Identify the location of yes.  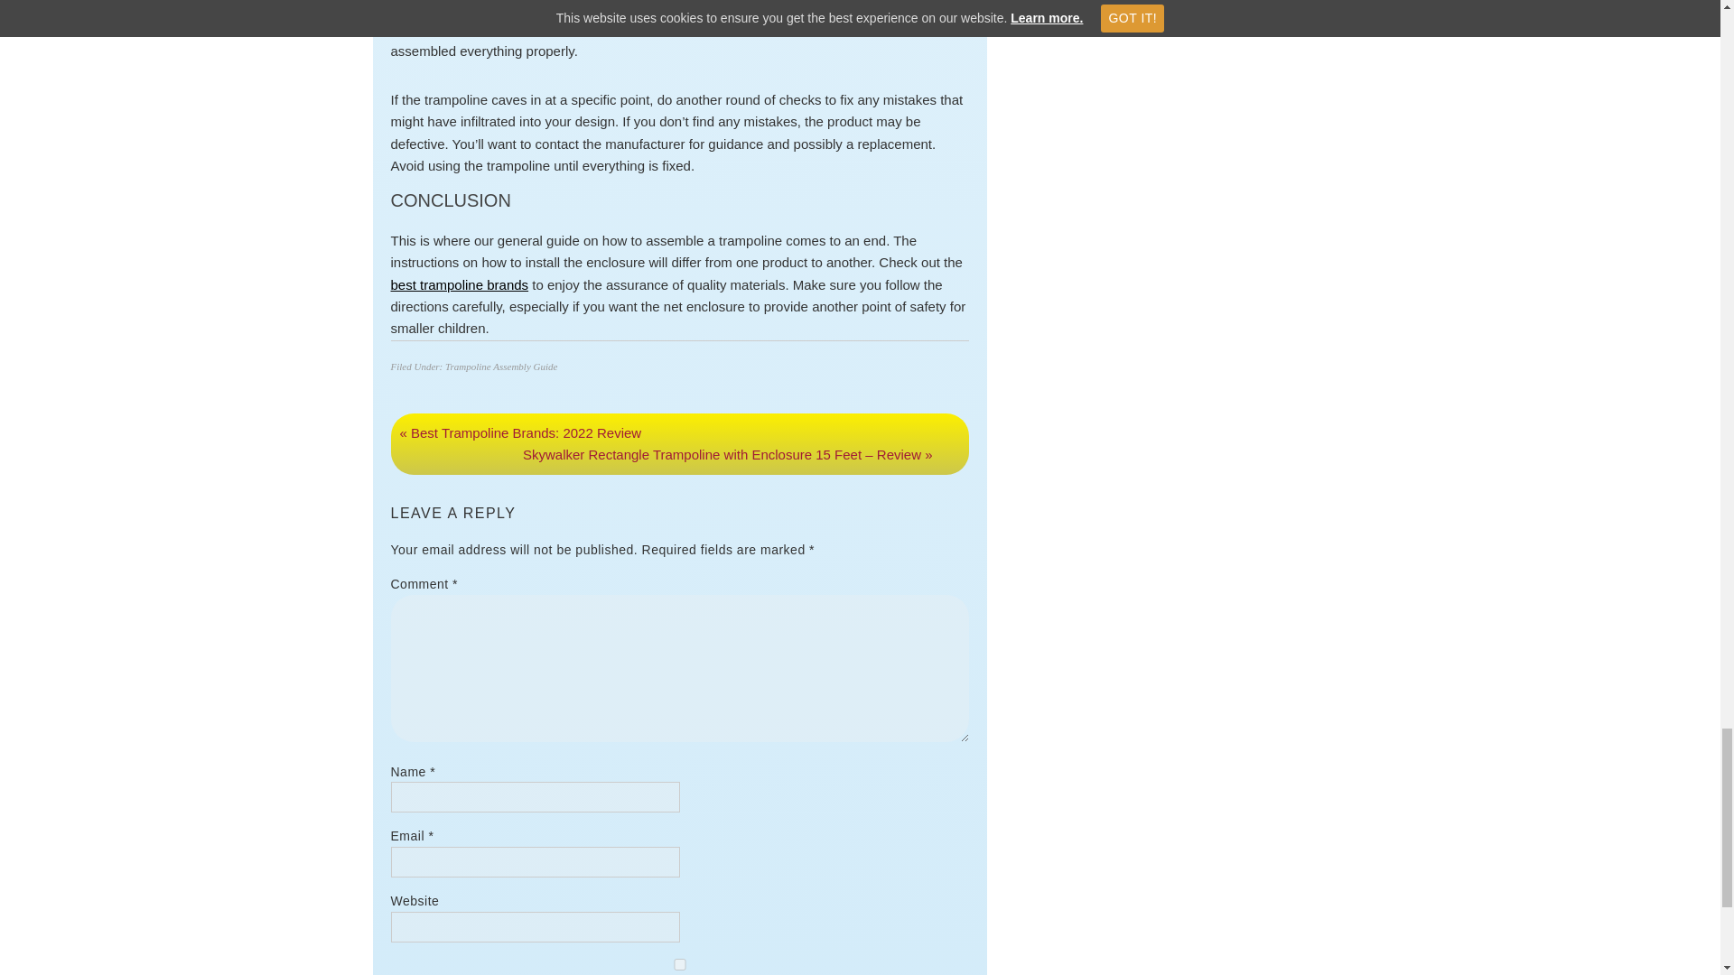
(679, 964).